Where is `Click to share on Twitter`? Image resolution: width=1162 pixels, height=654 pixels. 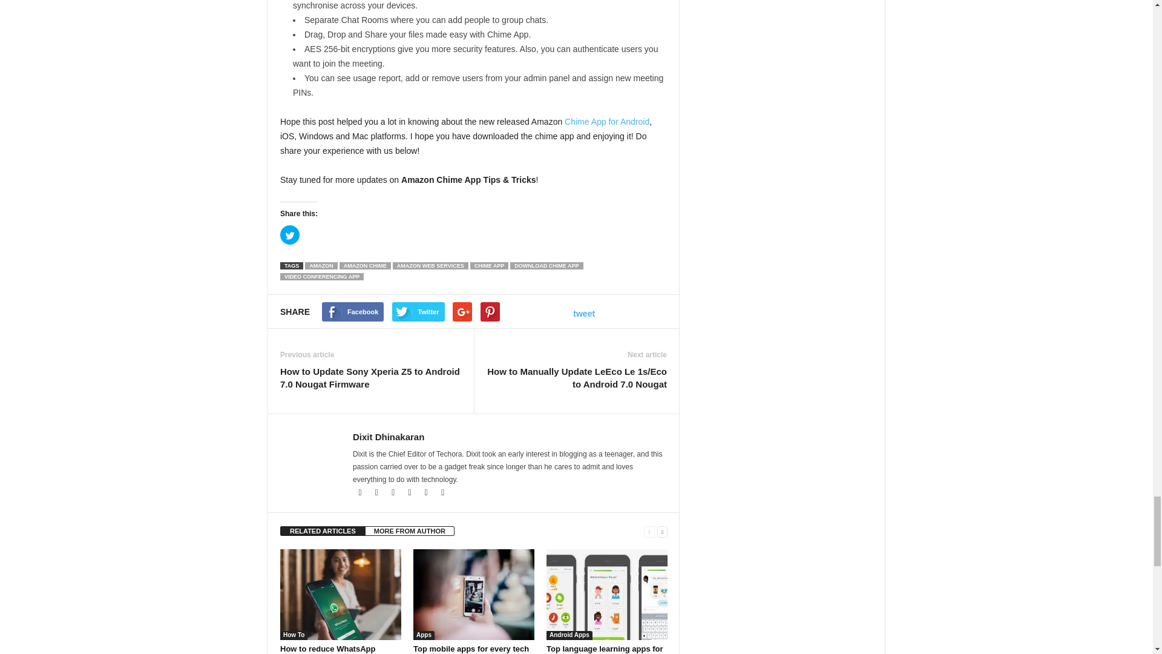 Click to share on Twitter is located at coordinates (289, 234).